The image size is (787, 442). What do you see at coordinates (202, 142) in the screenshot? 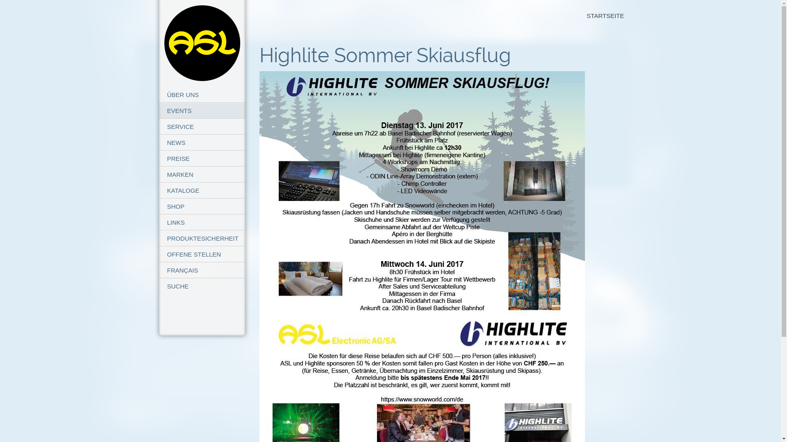
I see `NEWS` at bounding box center [202, 142].